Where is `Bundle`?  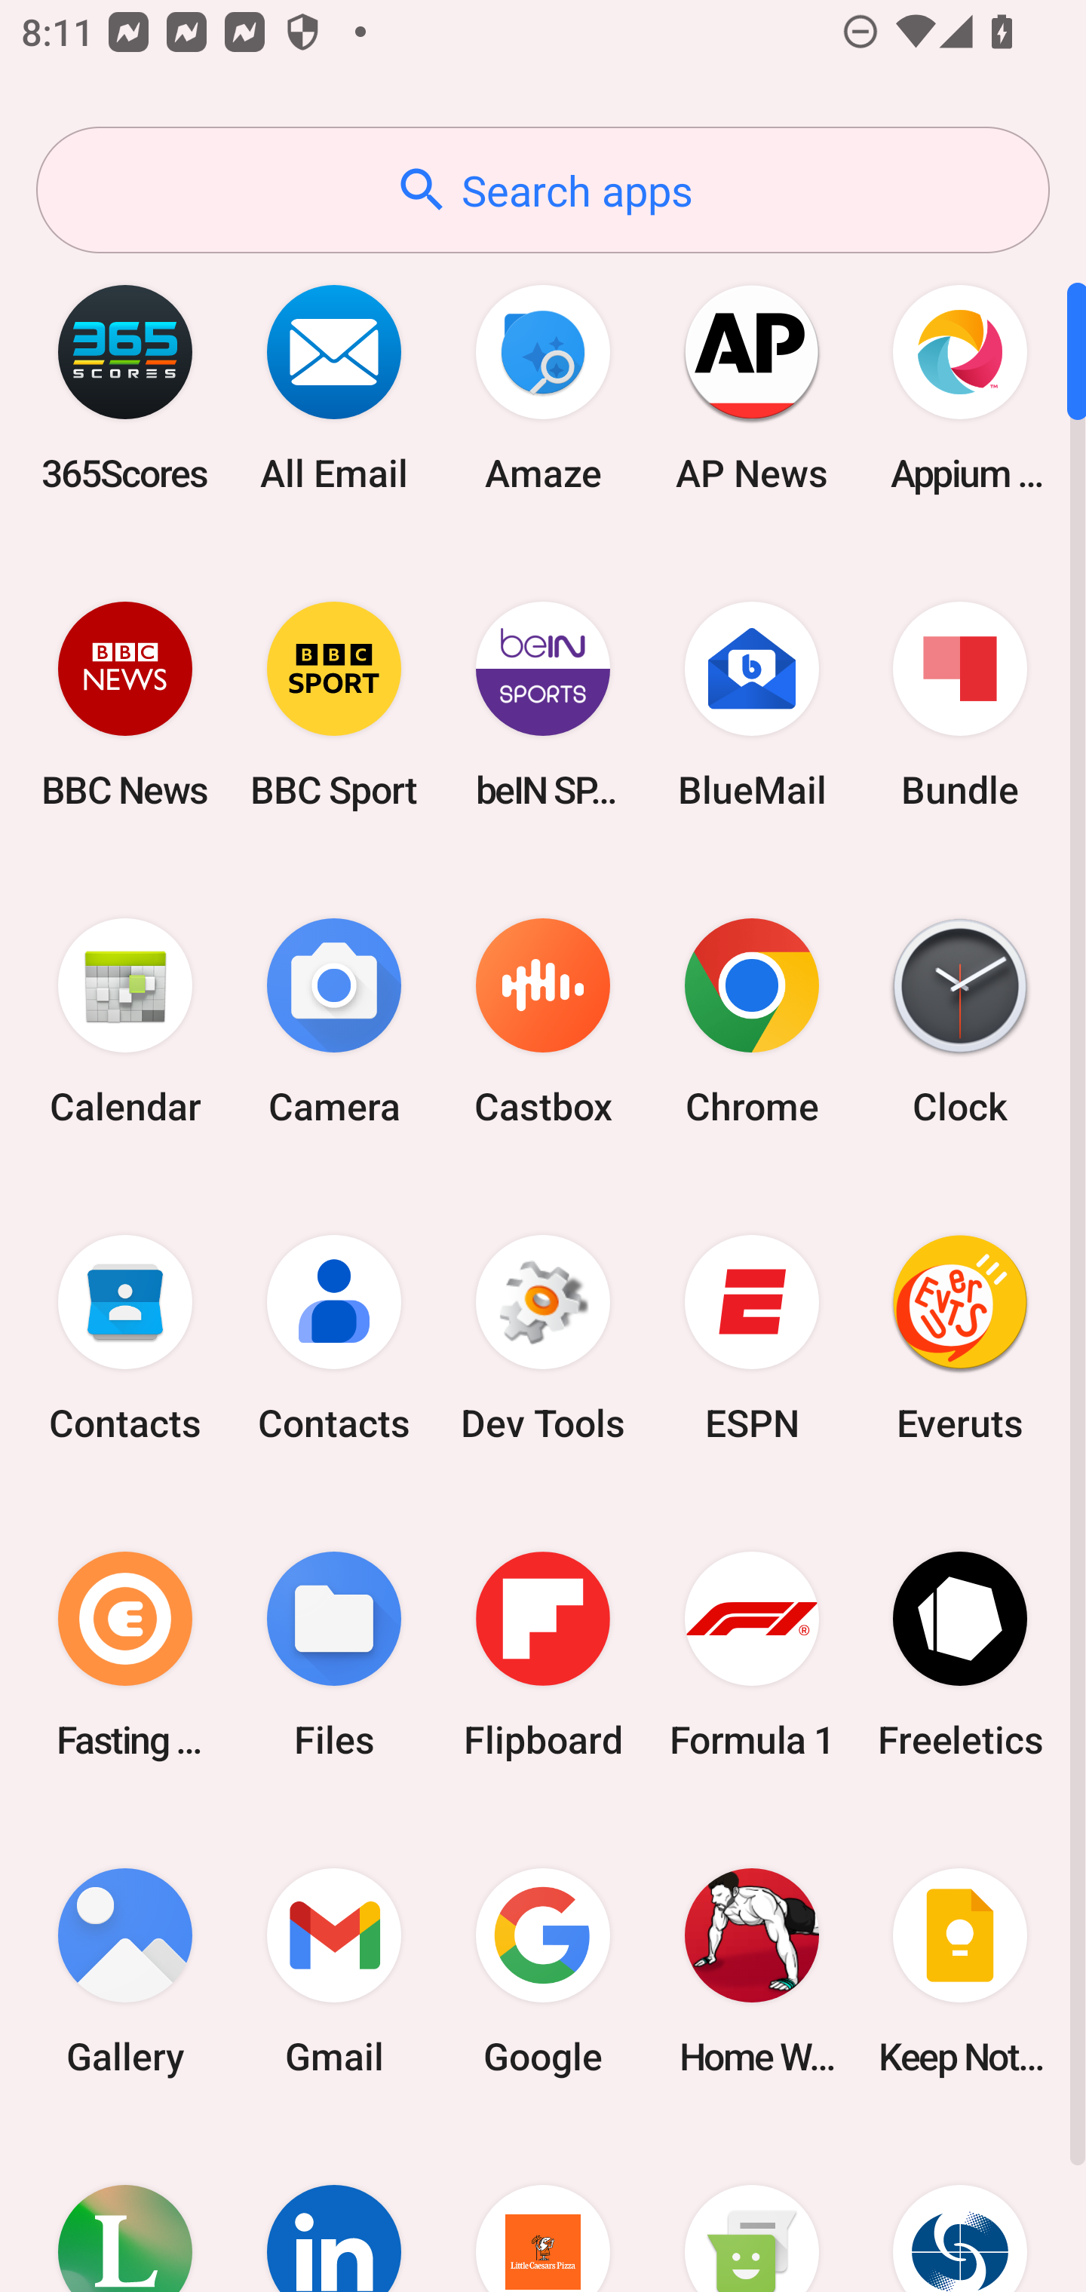 Bundle is located at coordinates (960, 704).